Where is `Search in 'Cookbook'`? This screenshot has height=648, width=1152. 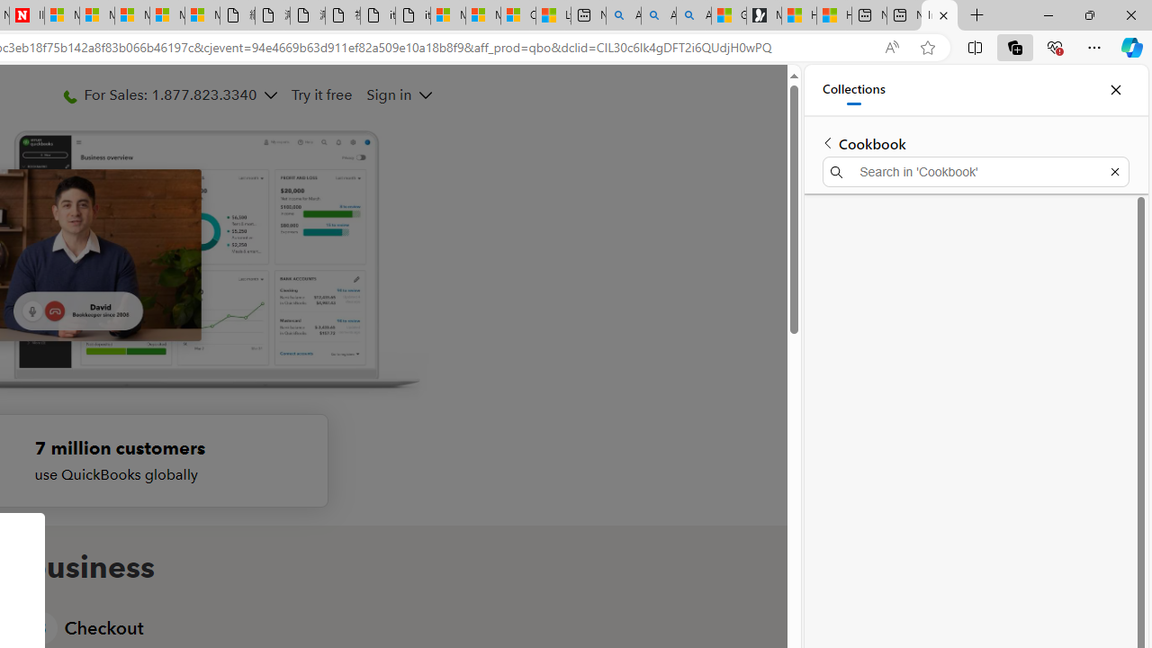
Search in 'Cookbook' is located at coordinates (976, 171).